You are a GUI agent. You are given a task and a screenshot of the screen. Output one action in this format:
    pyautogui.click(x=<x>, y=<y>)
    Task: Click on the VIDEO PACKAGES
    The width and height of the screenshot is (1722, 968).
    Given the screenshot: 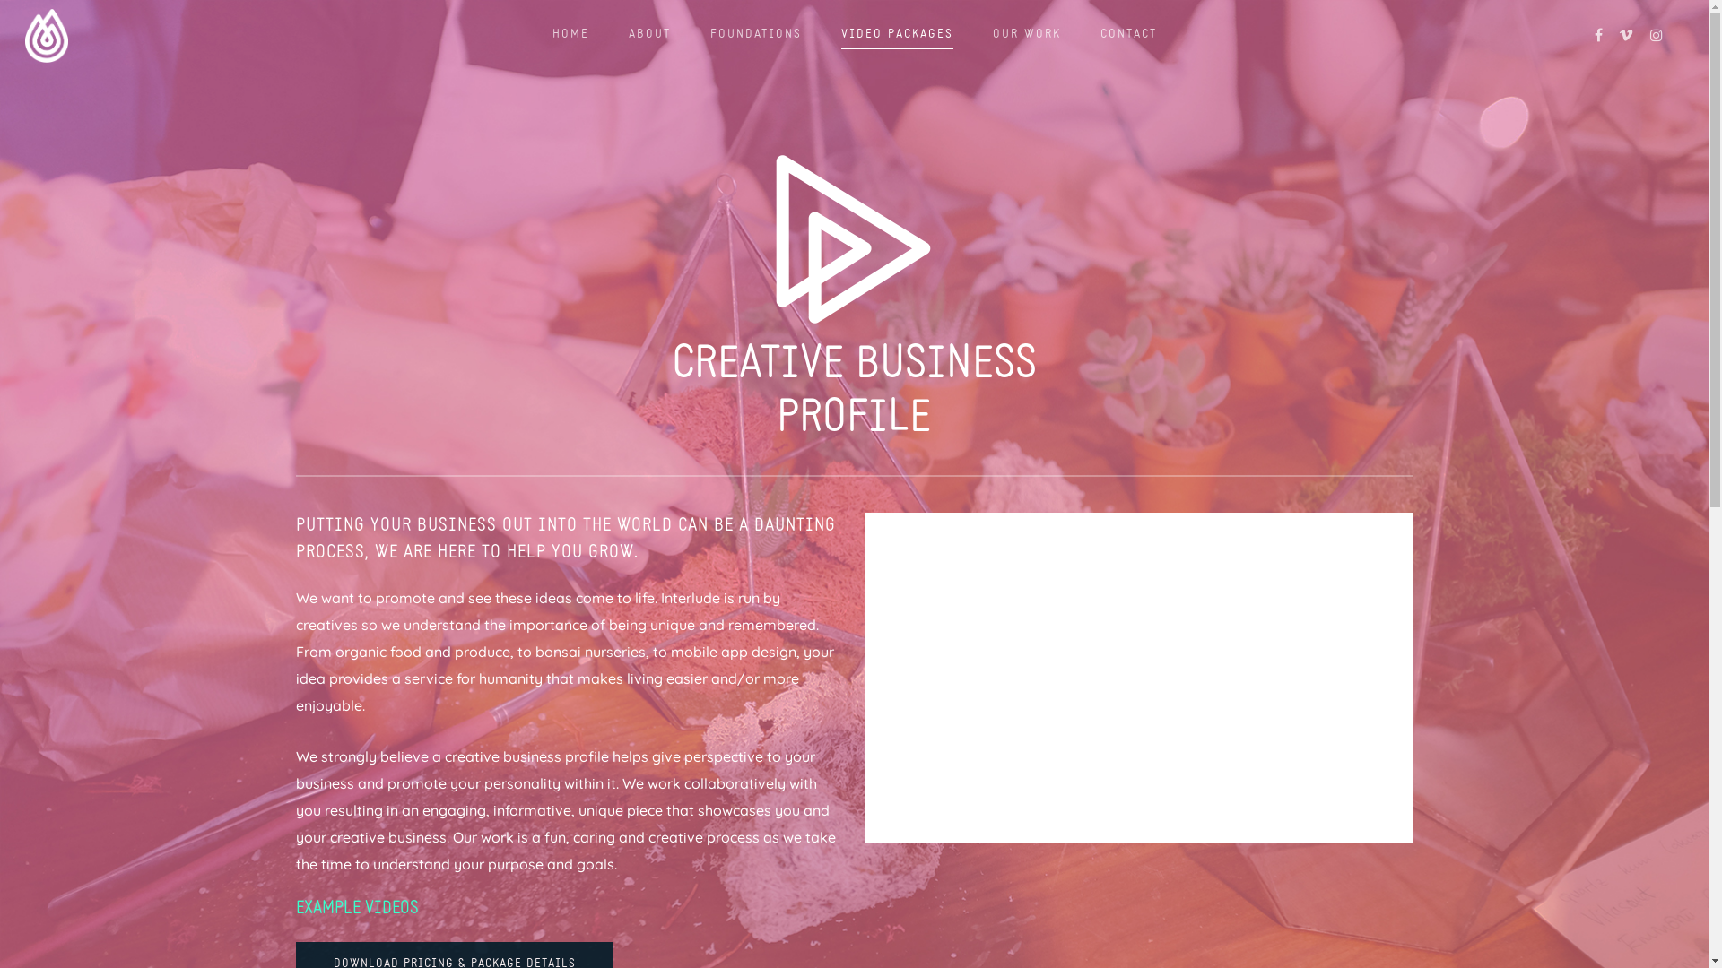 What is the action you would take?
    pyautogui.click(x=897, y=39)
    